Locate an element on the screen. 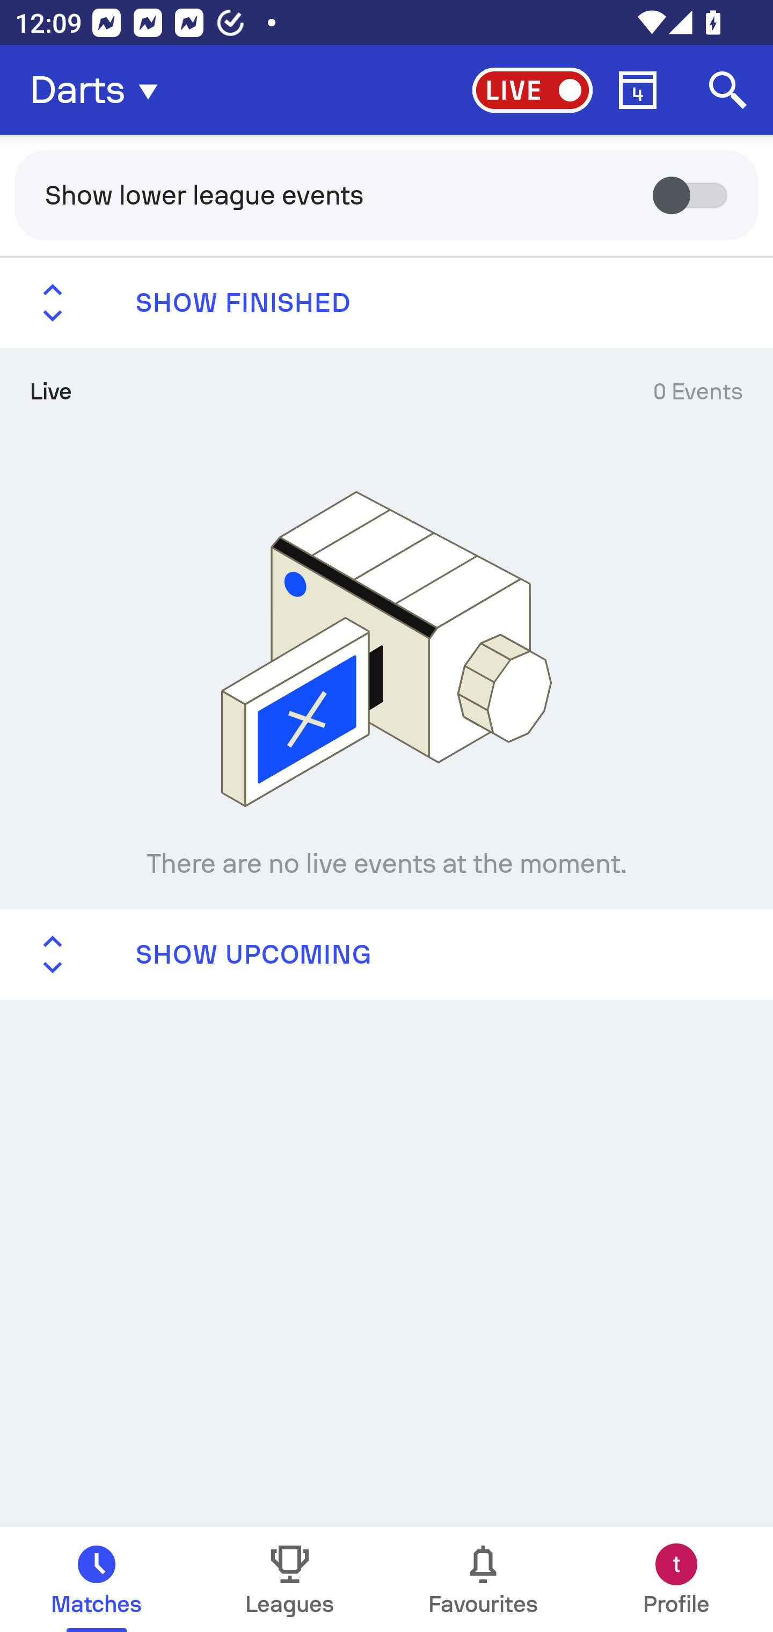 The height and width of the screenshot is (1632, 773). Calendar is located at coordinates (638, 90).